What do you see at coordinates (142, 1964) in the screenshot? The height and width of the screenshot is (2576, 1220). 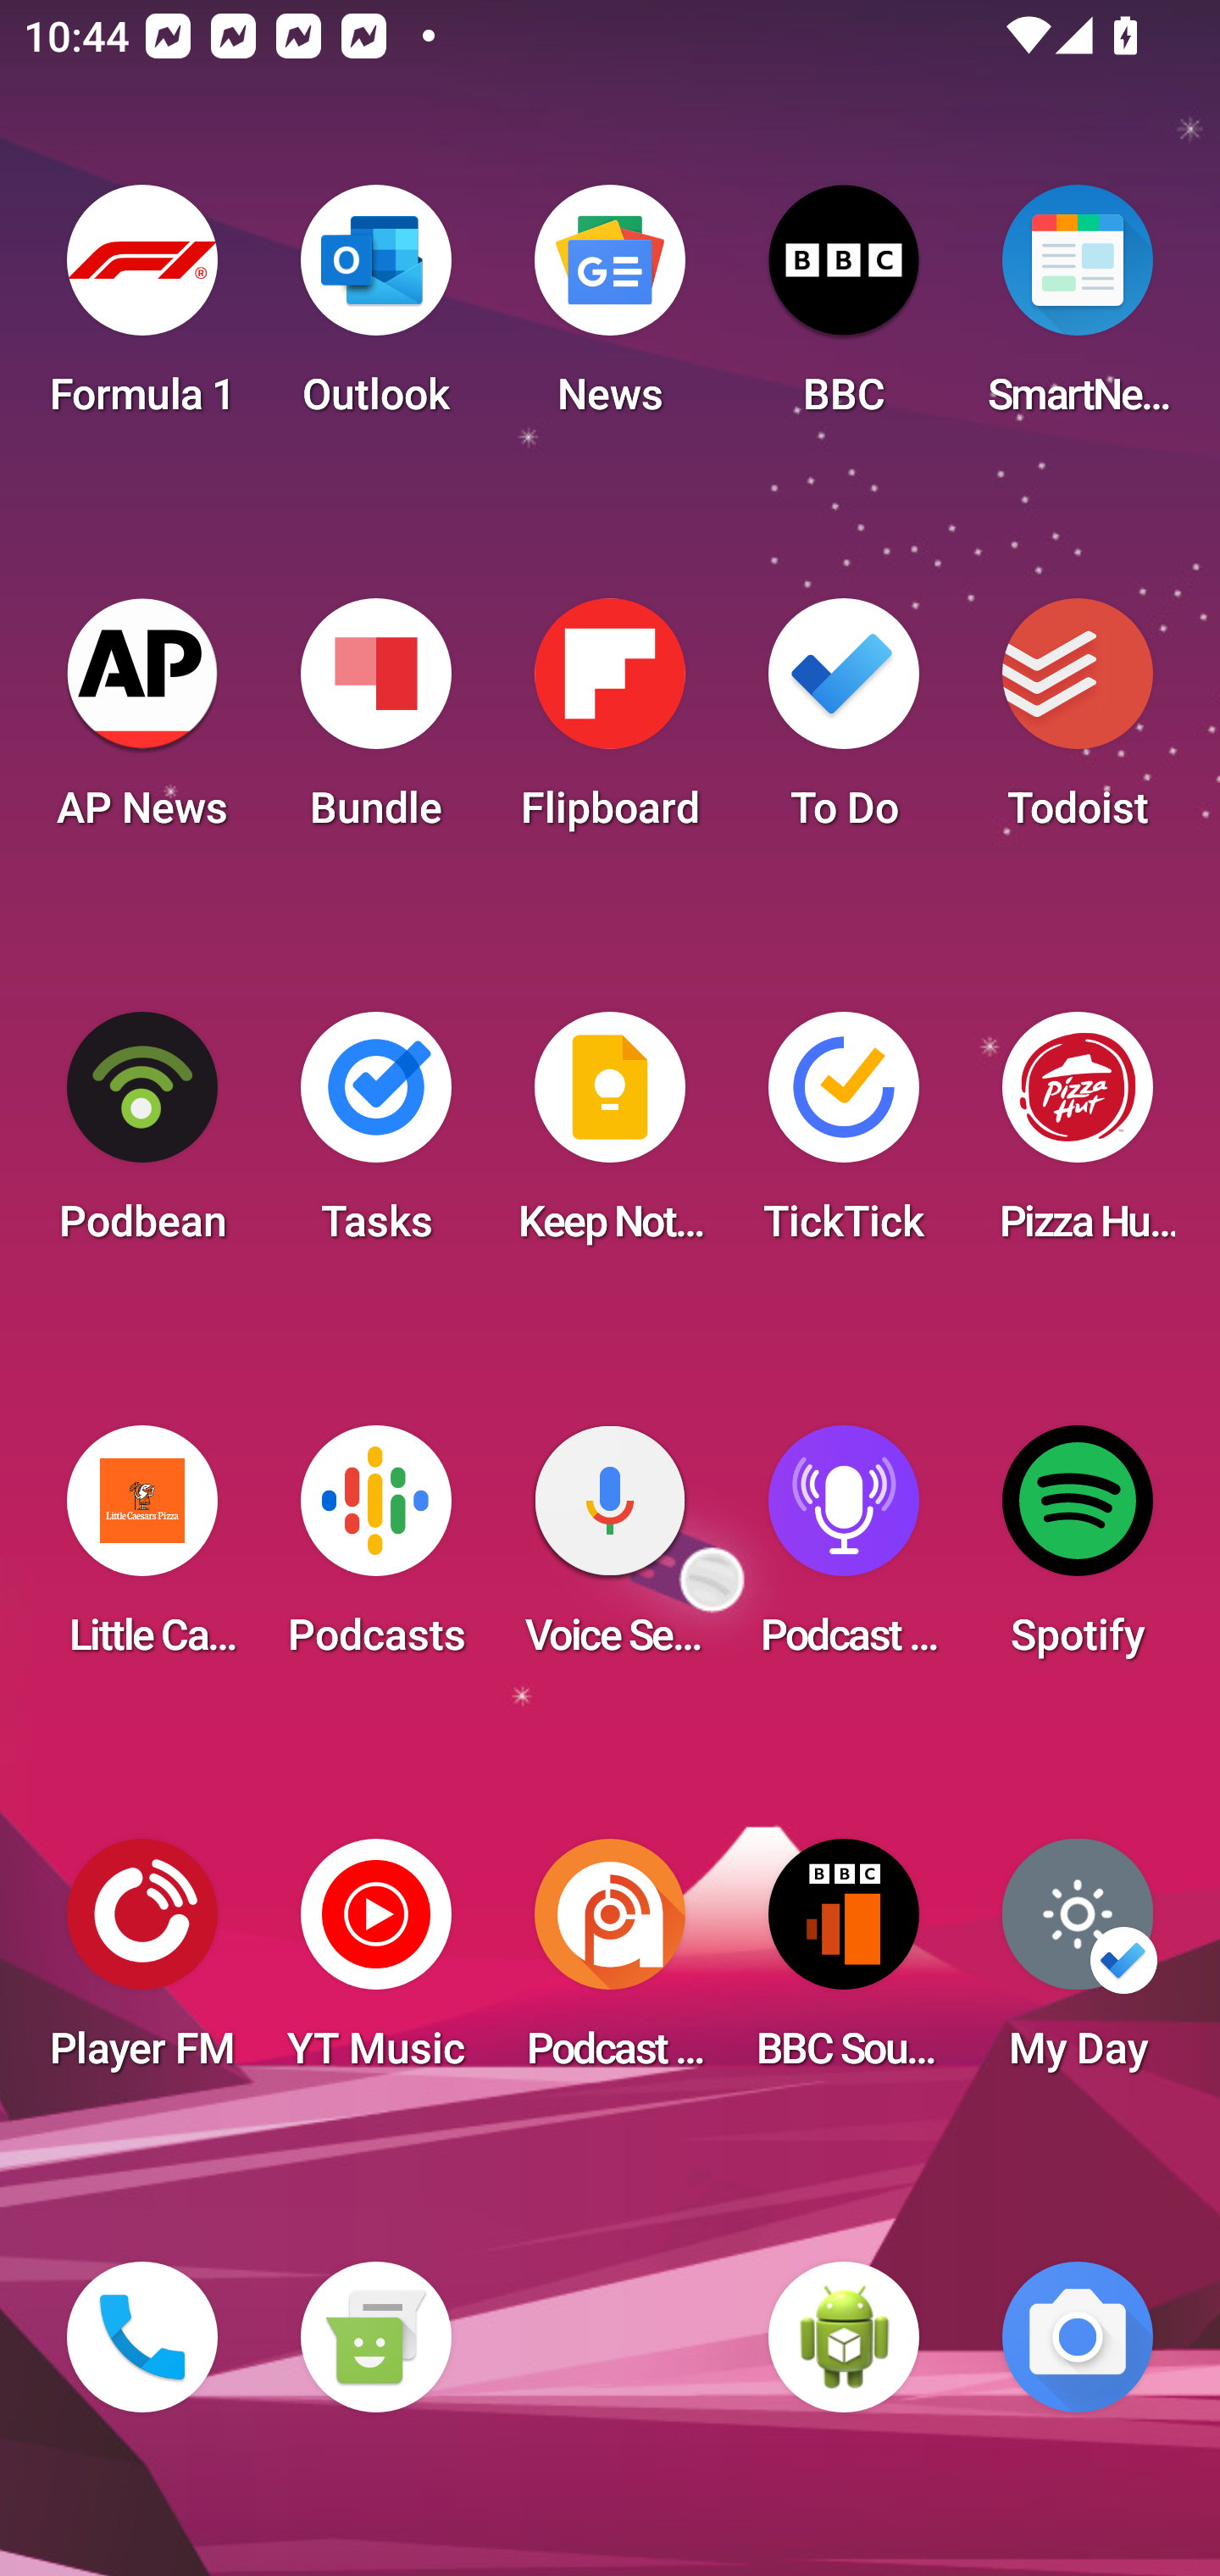 I see `Player FM` at bounding box center [142, 1964].